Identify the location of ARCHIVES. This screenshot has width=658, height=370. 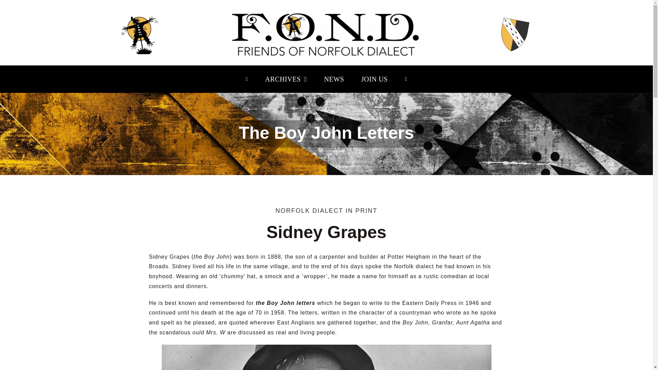
(286, 79).